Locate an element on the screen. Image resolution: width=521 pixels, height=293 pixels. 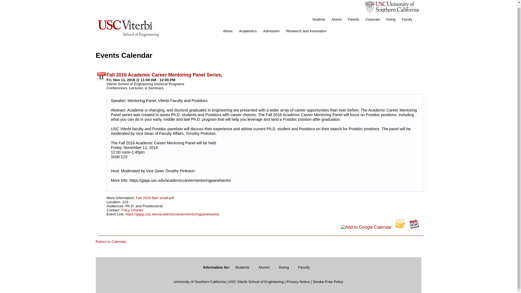
Faculty is located at coordinates (407, 19).